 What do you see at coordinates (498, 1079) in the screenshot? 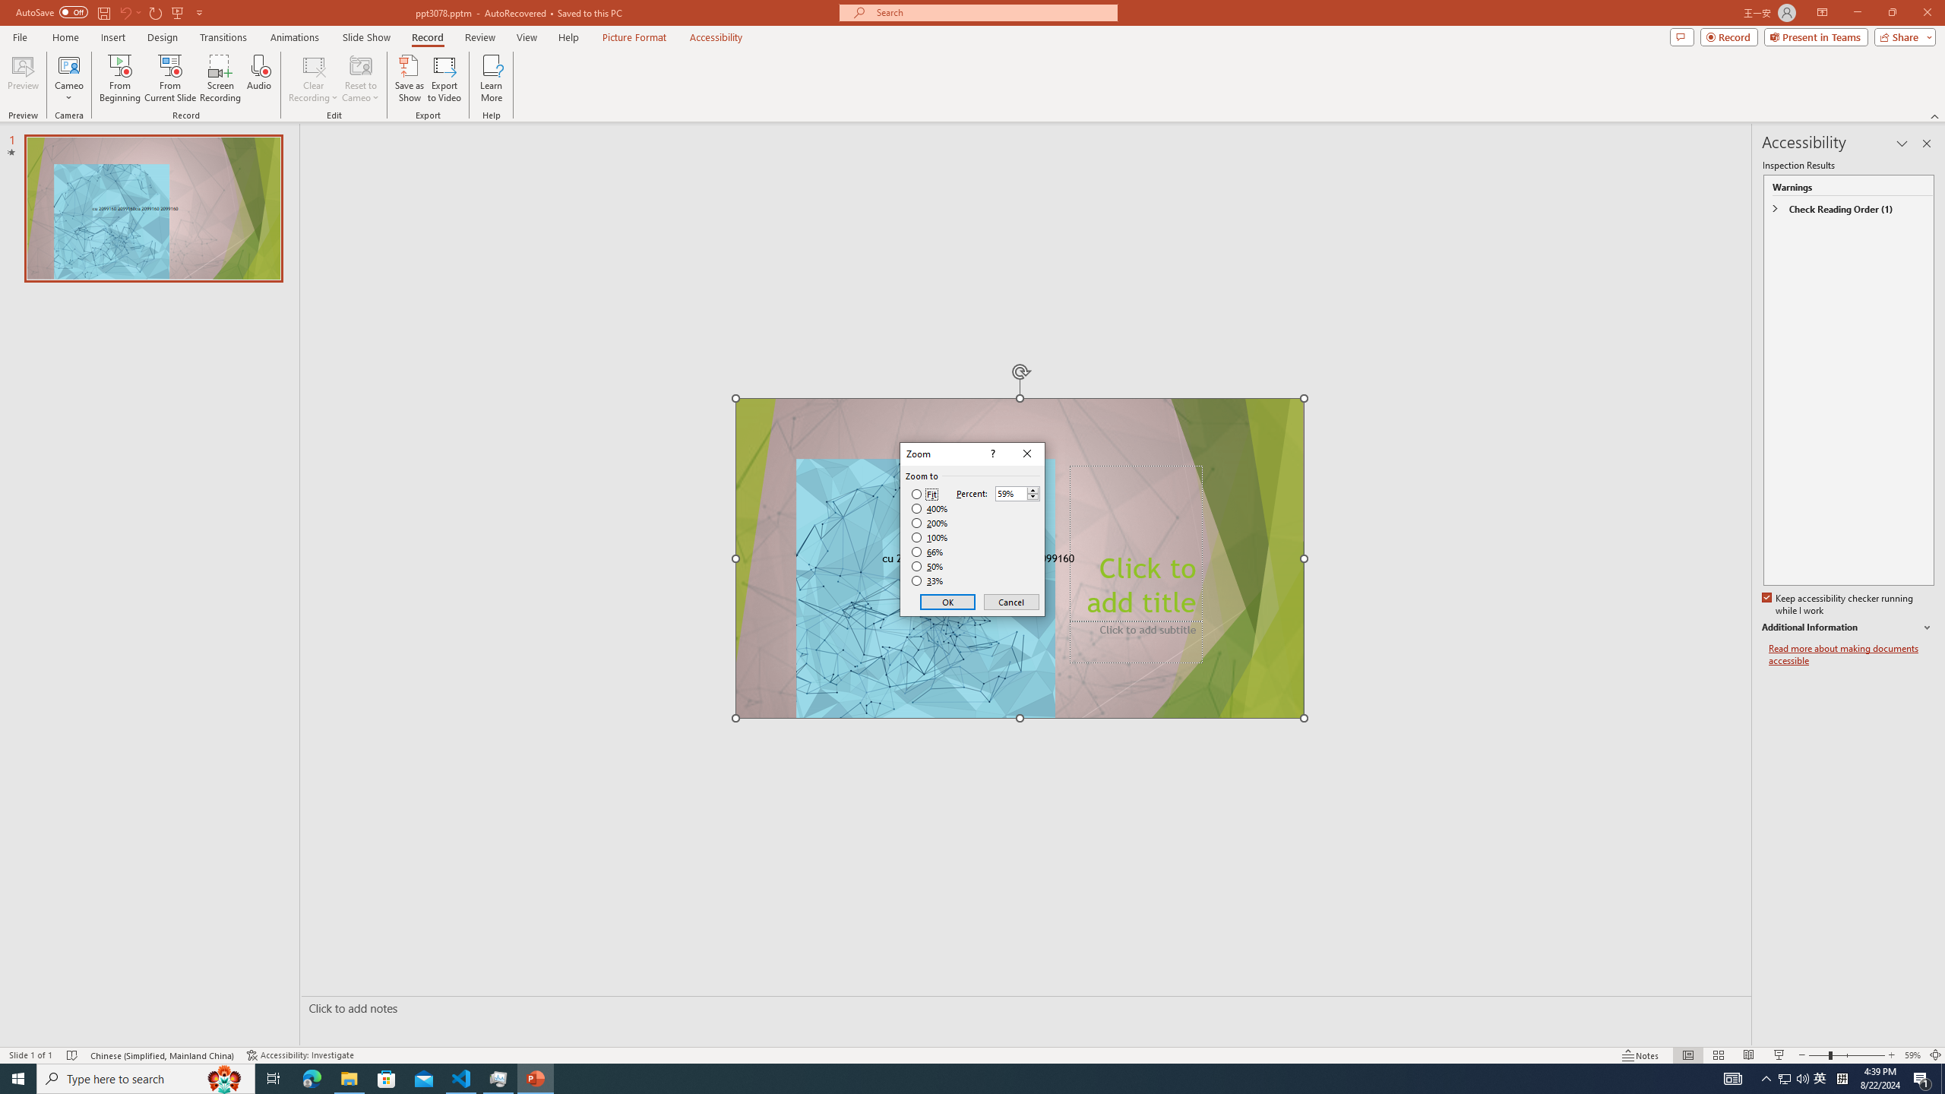
I see `Task Manager - 1 running window` at bounding box center [498, 1079].